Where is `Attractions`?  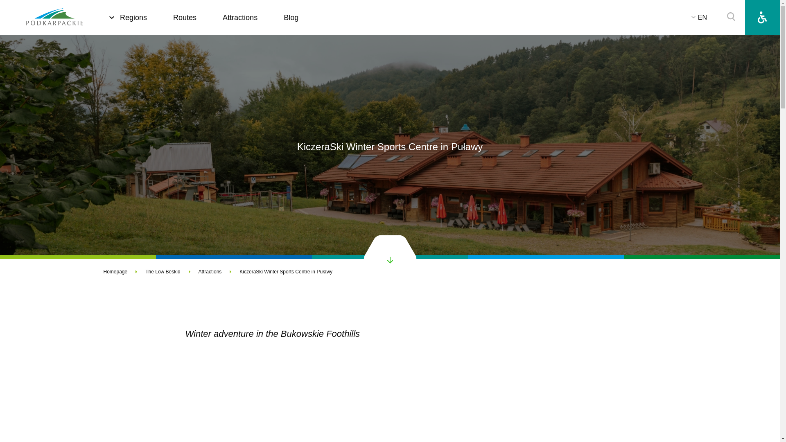
Attractions is located at coordinates (219, 271).